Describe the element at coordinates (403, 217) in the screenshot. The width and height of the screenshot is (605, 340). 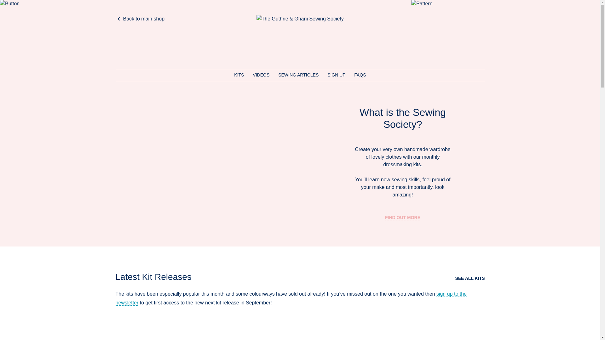
I see `FIND OUT MORE` at that location.